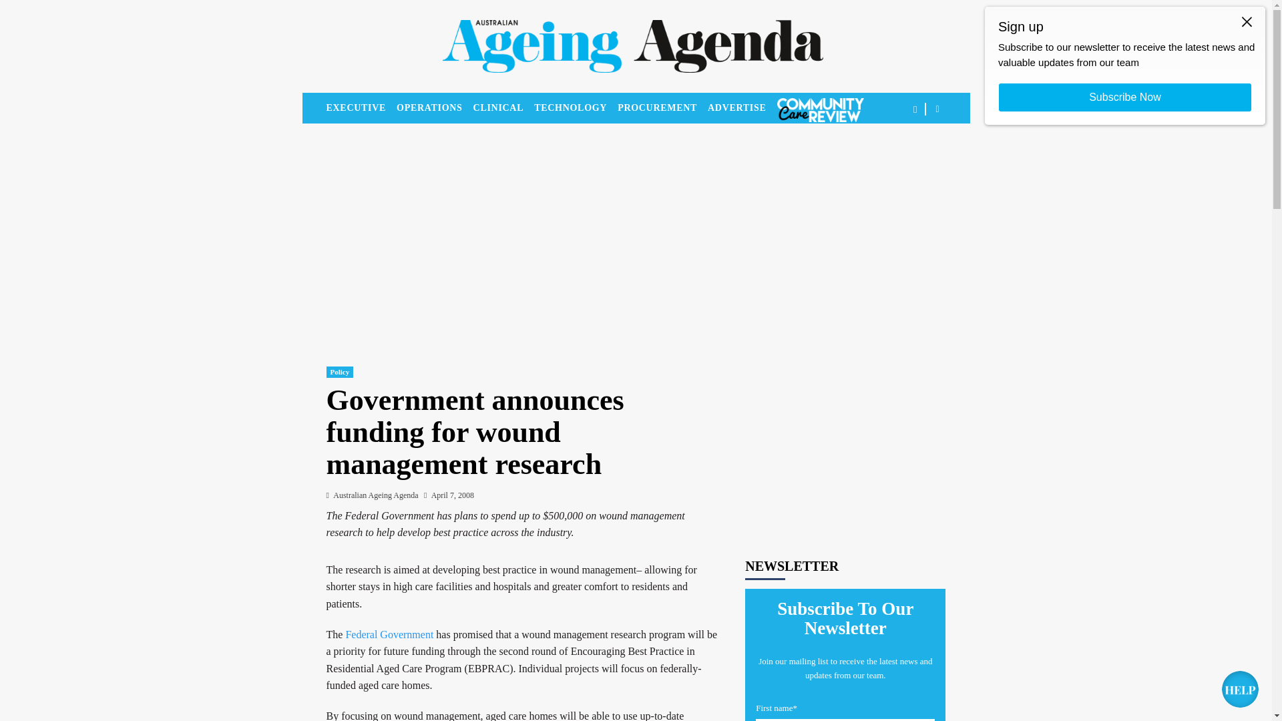 The width and height of the screenshot is (1282, 721). I want to click on COMMUNITY CARE REVIEW, so click(820, 109).